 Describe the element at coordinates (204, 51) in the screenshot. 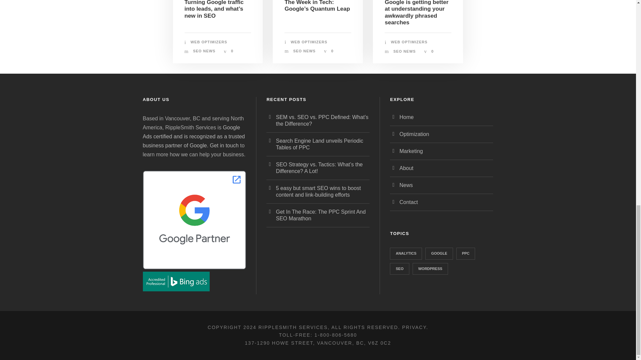

I see `SEO NEWS` at that location.